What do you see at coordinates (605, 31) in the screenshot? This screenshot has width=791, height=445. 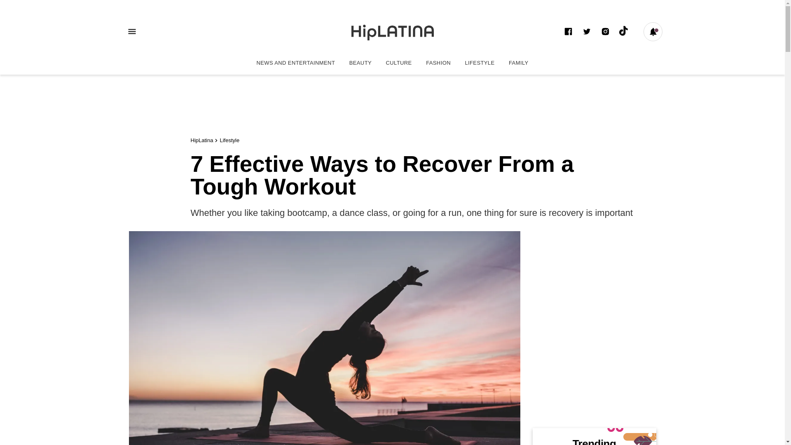 I see `Beauty` at bounding box center [605, 31].